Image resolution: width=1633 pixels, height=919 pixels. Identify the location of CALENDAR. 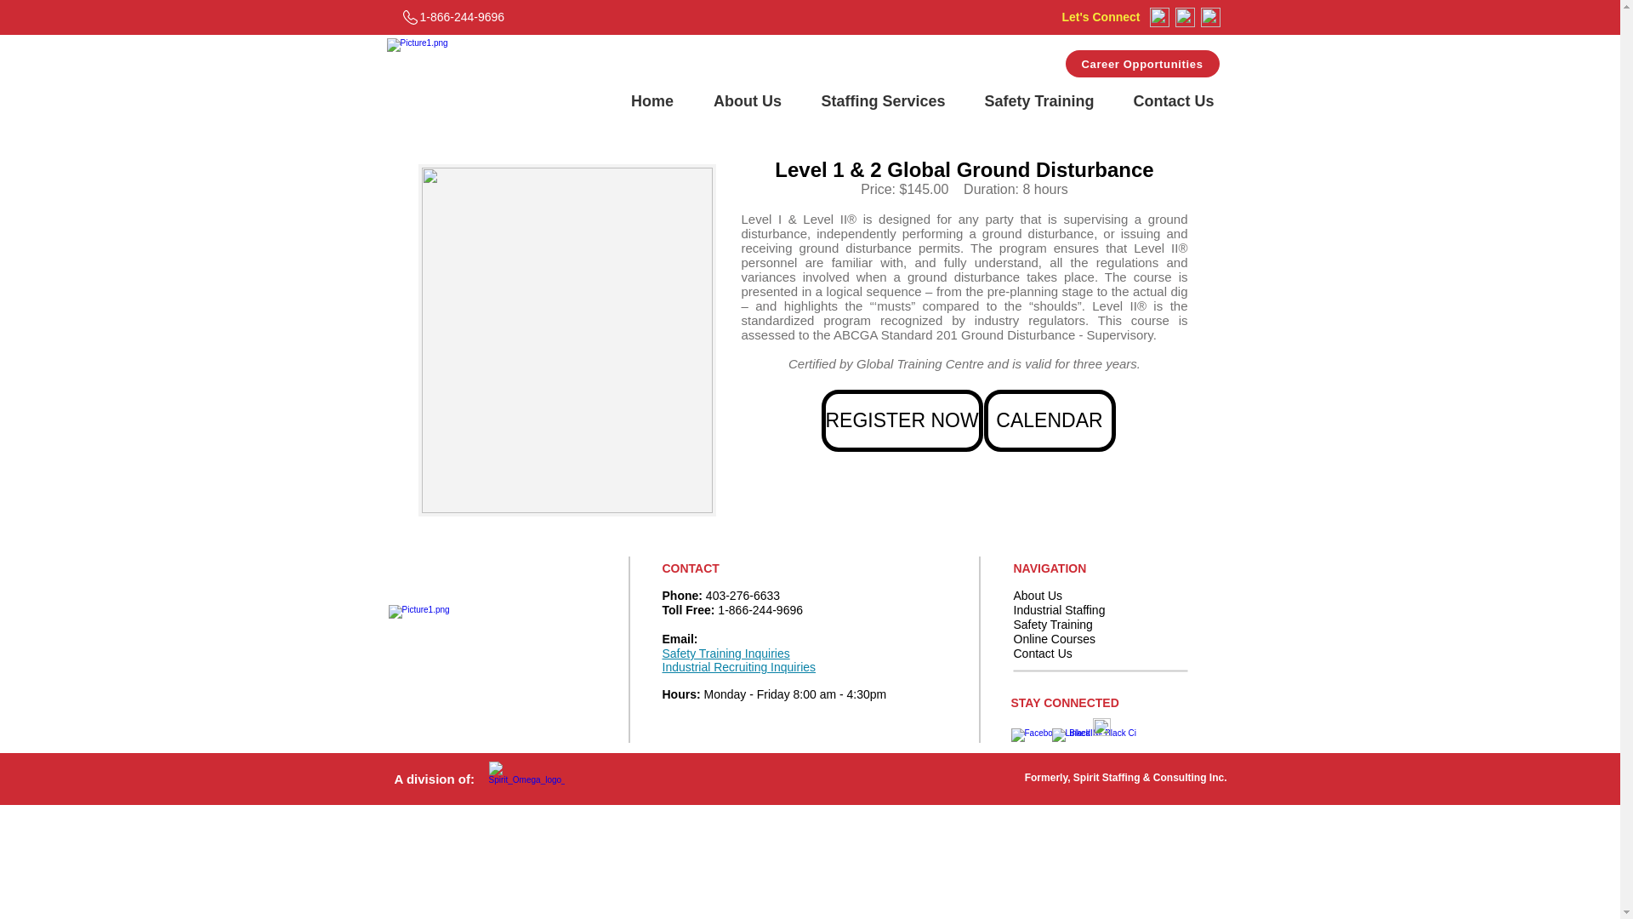
(1049, 420).